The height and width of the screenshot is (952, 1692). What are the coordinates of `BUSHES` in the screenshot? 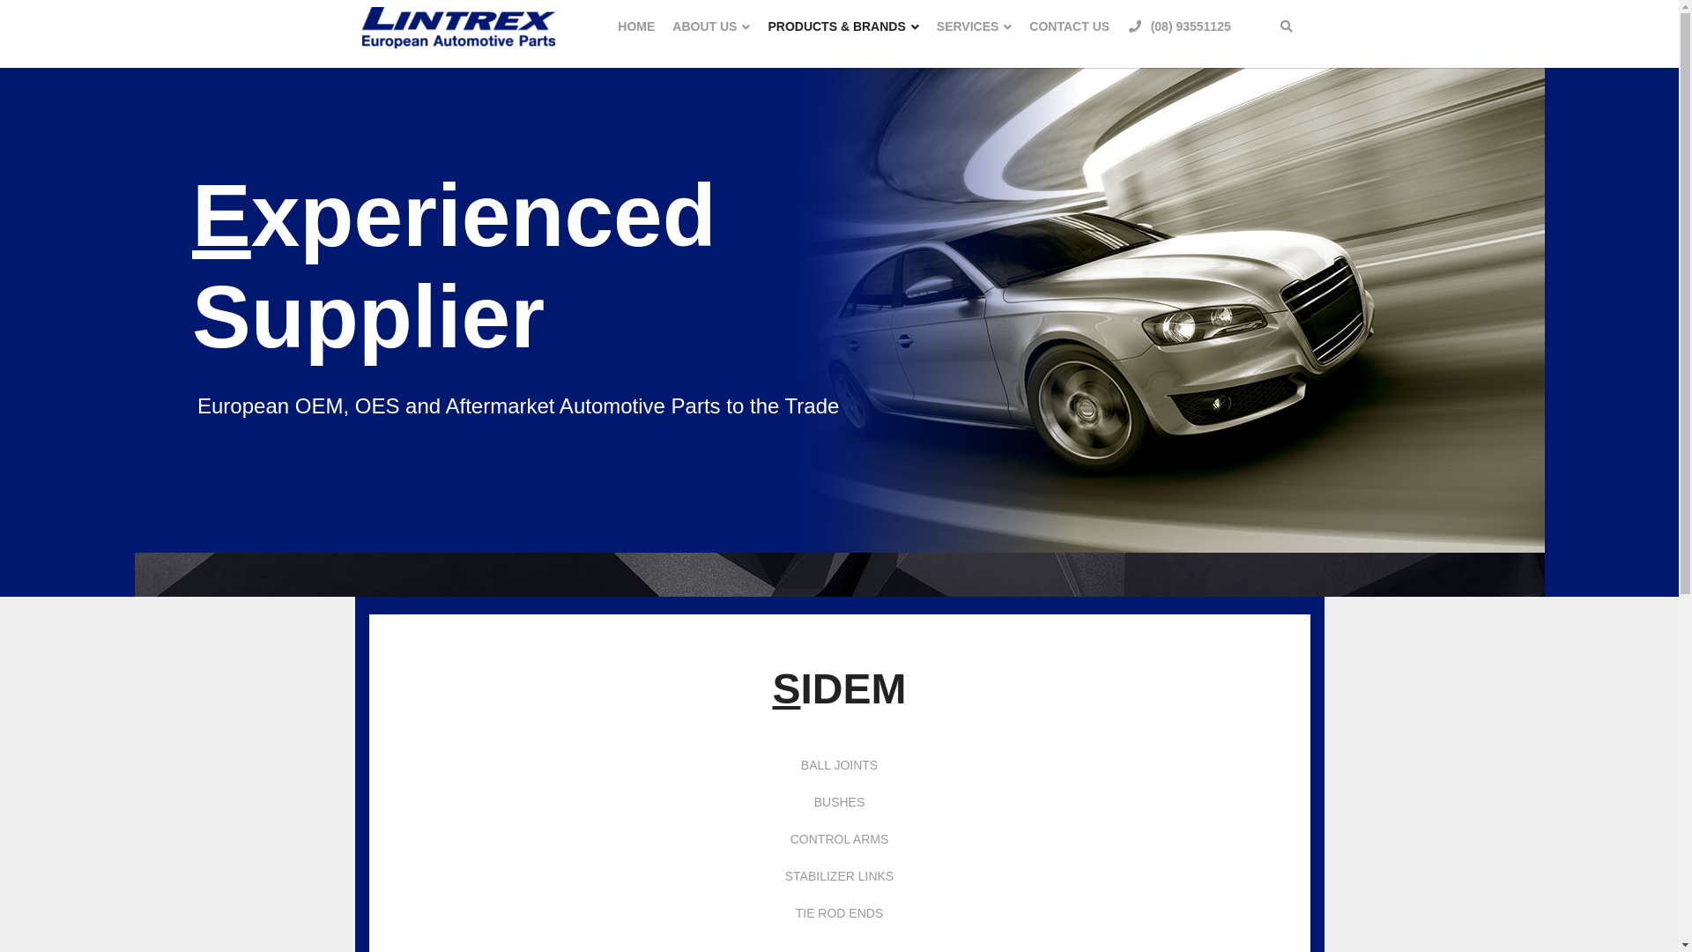 It's located at (840, 802).